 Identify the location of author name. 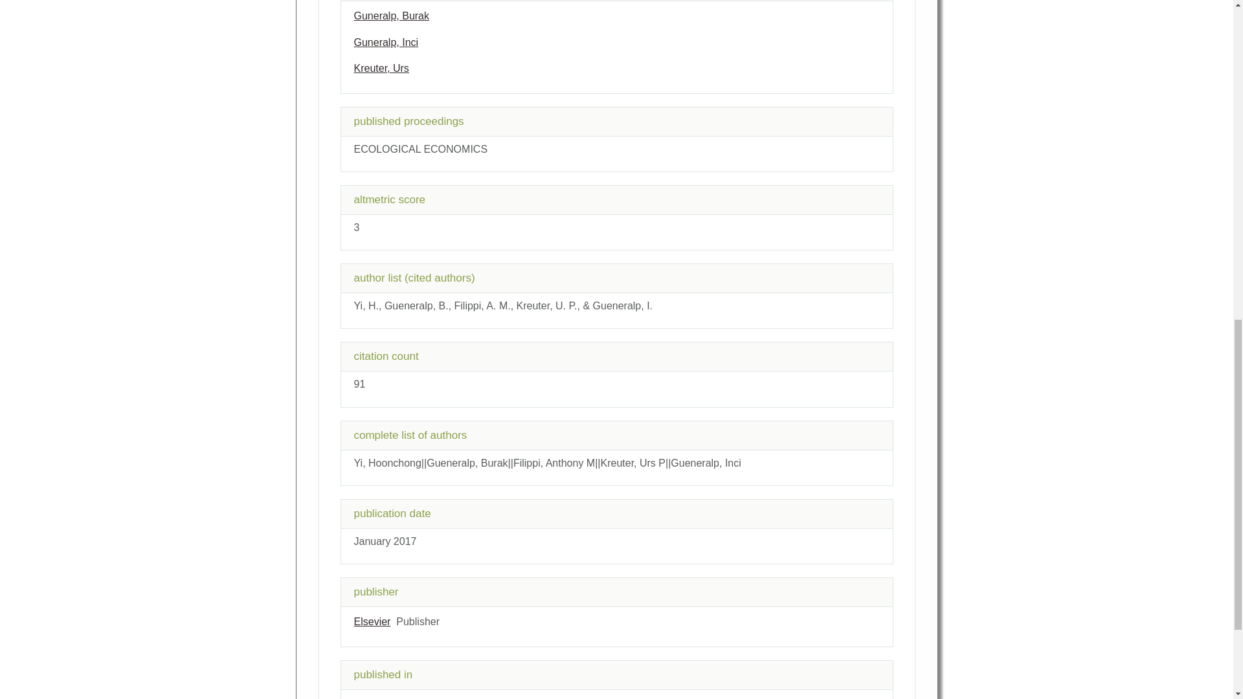
(391, 16).